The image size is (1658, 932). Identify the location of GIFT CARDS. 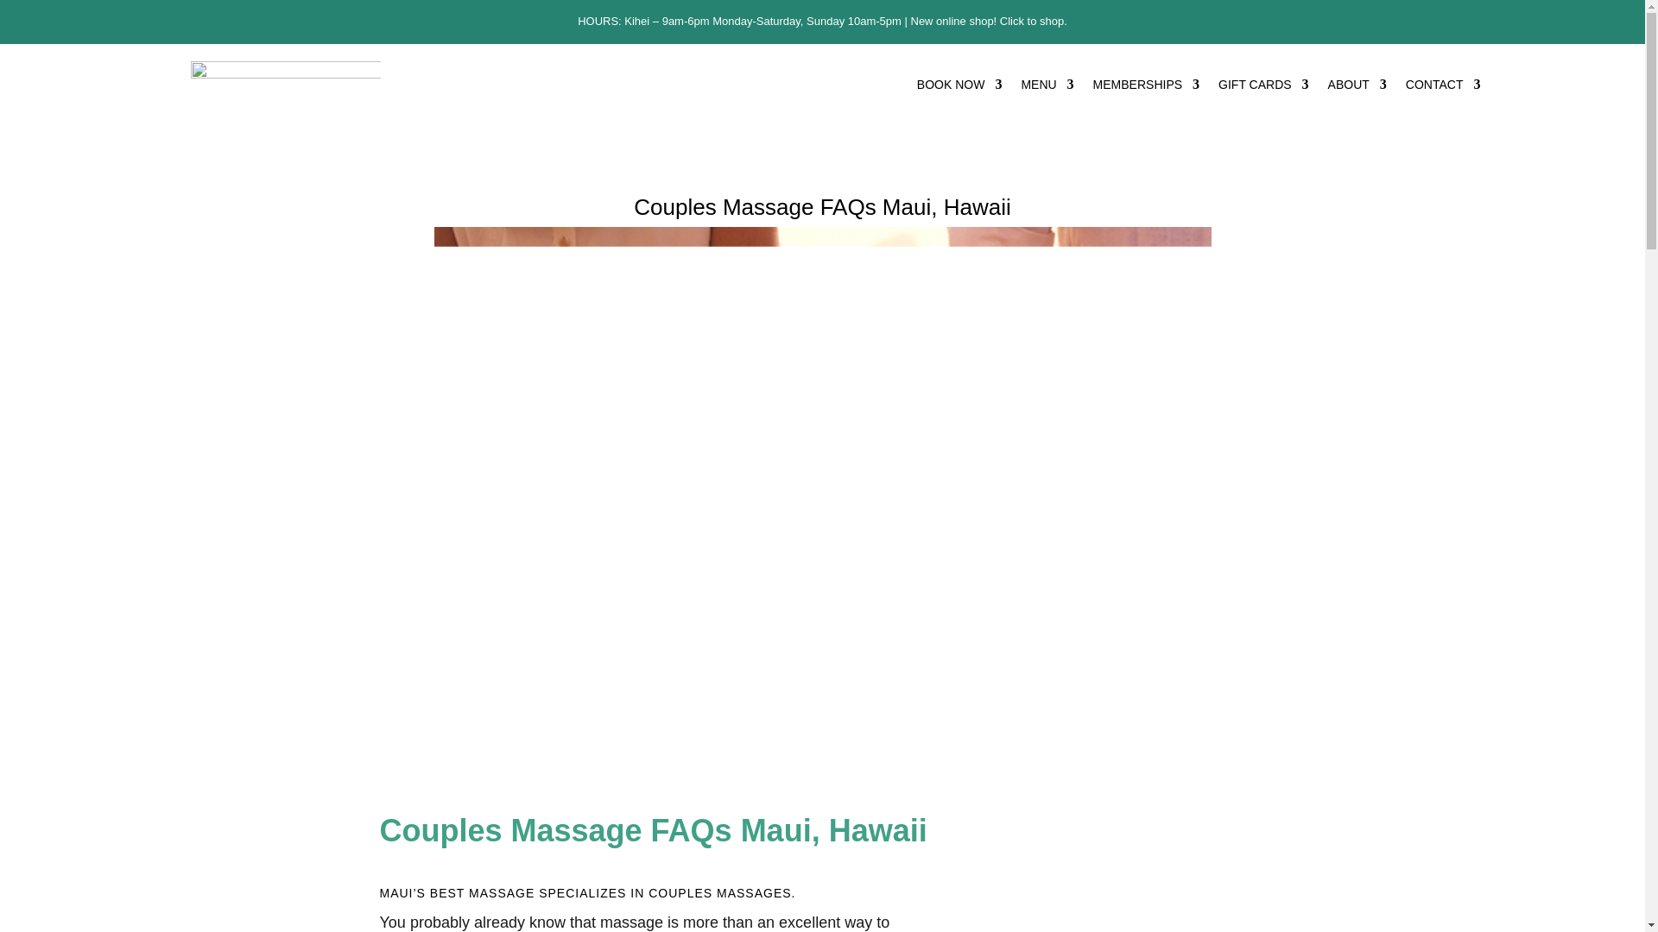
(1264, 88).